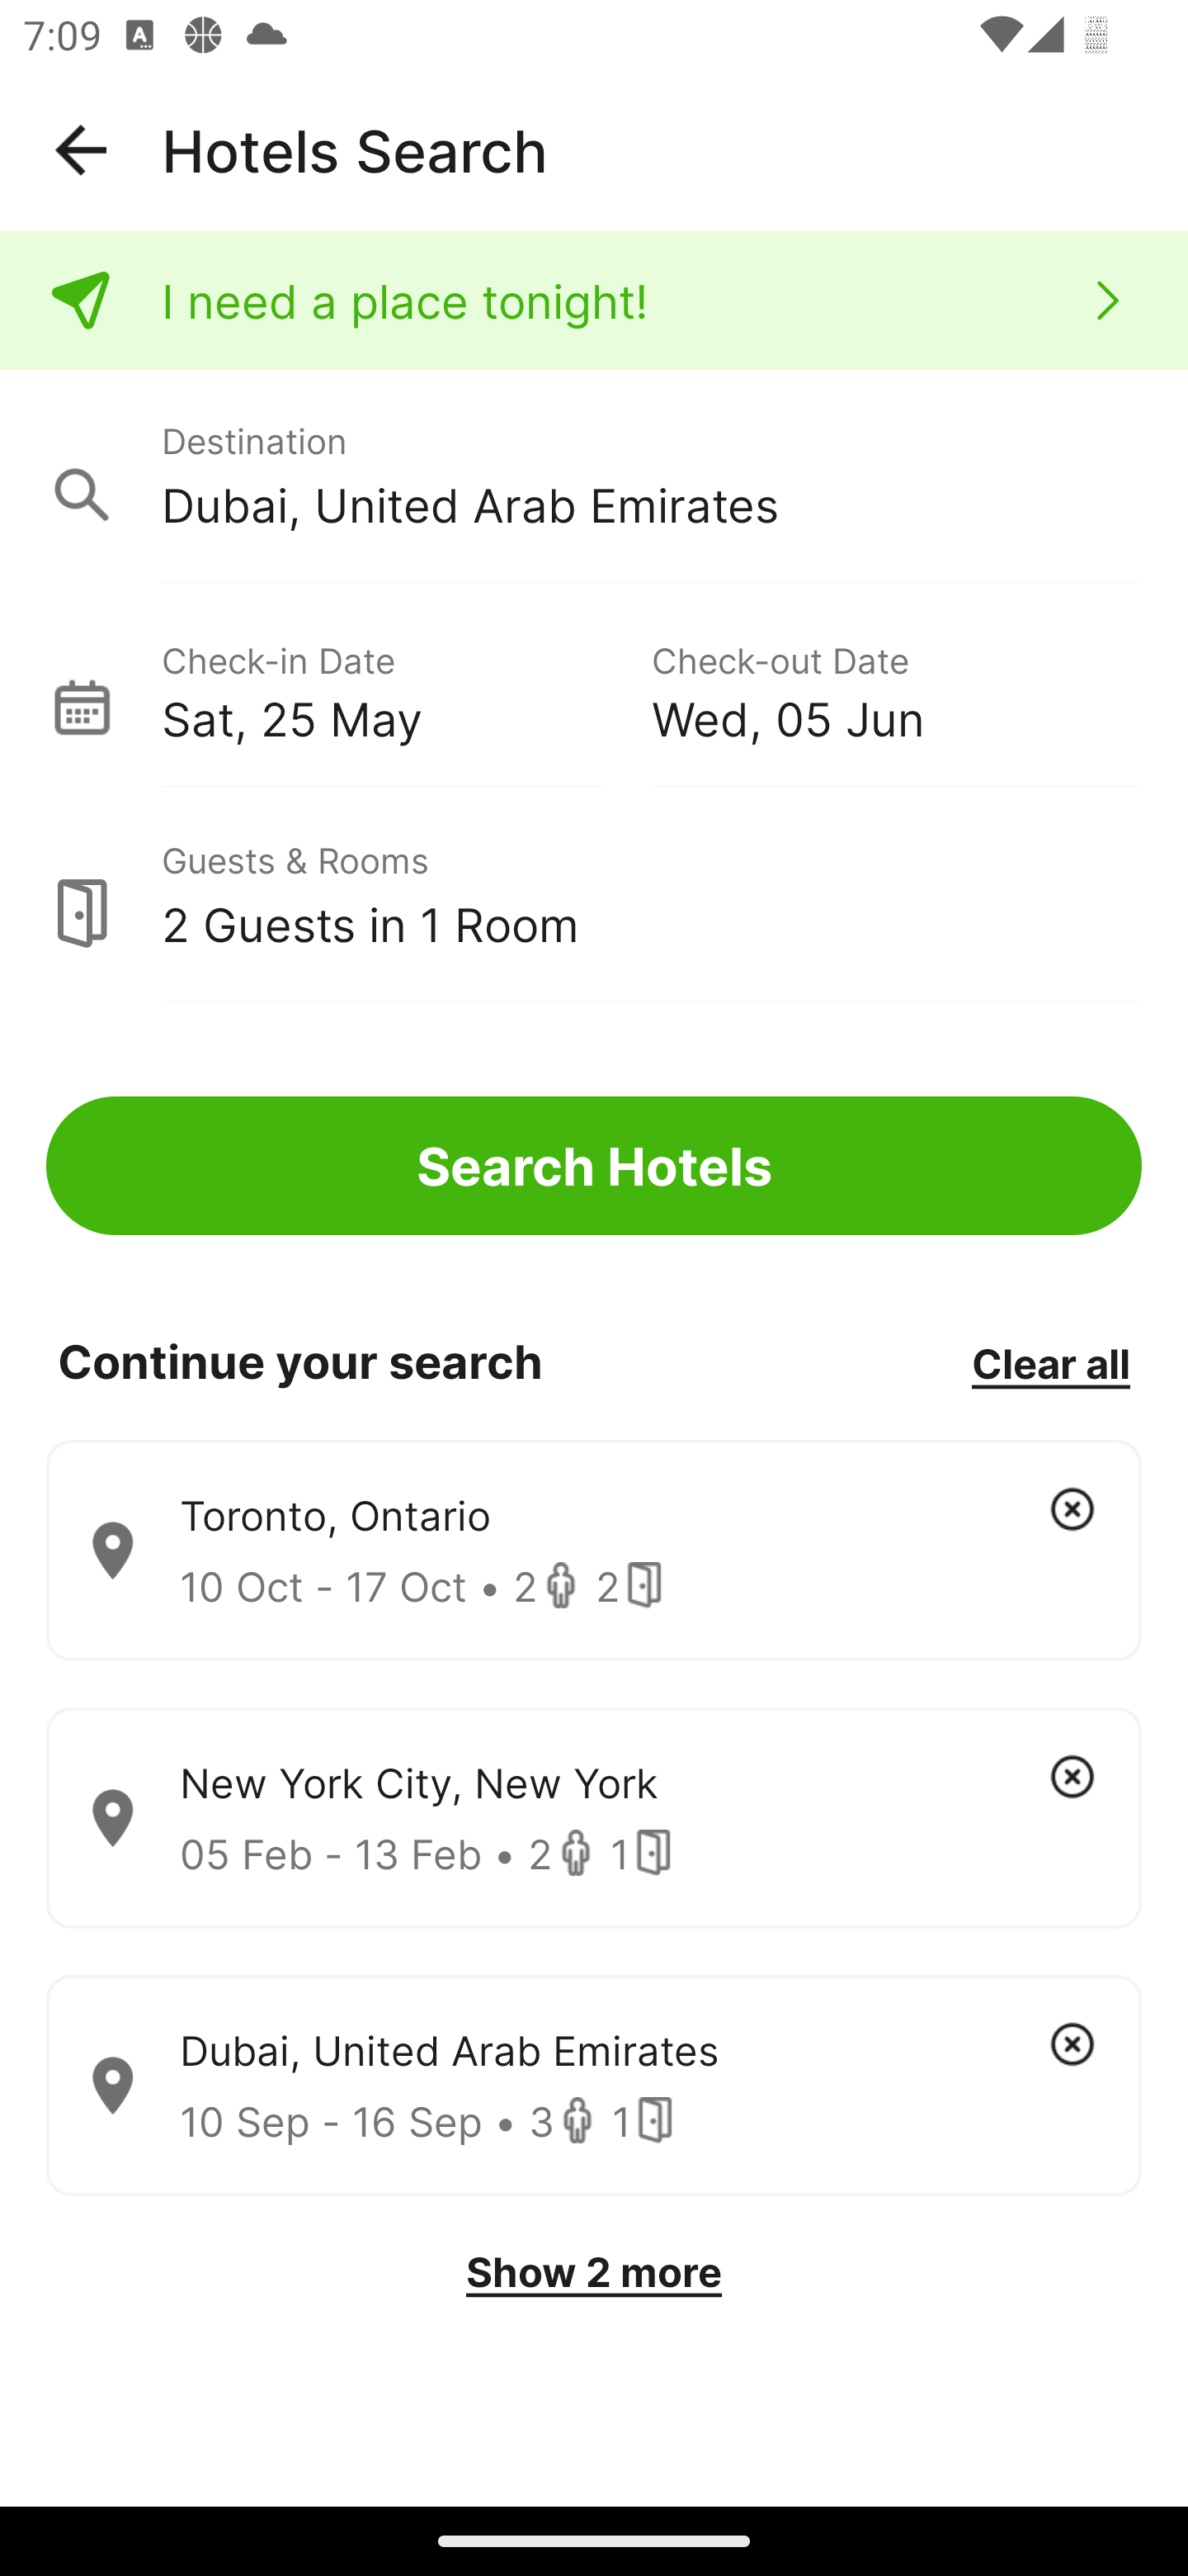  I want to click on Check-in Date Sat, 25 May, so click(406, 689).